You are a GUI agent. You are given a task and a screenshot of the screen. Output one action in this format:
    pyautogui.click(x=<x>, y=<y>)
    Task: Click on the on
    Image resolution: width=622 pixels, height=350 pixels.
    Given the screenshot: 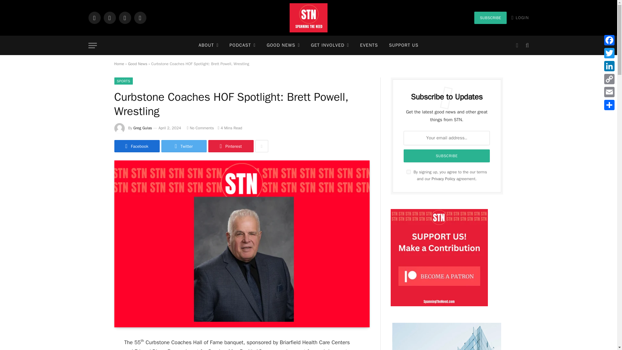 What is the action you would take?
    pyautogui.click(x=409, y=172)
    